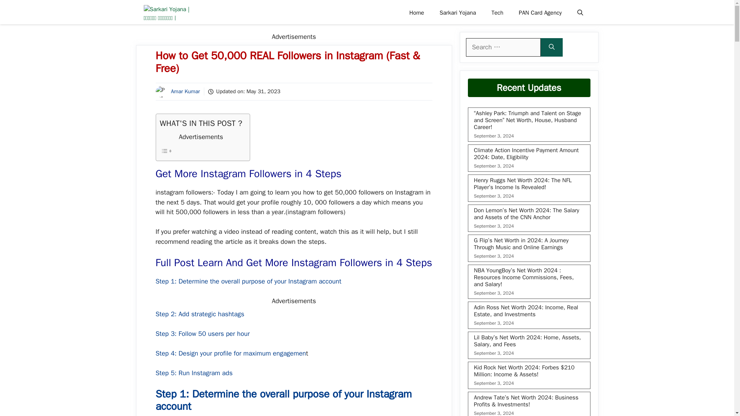 This screenshot has height=416, width=740. What do you see at coordinates (203, 334) in the screenshot?
I see `Step 3: Follow 50 users per hour` at bounding box center [203, 334].